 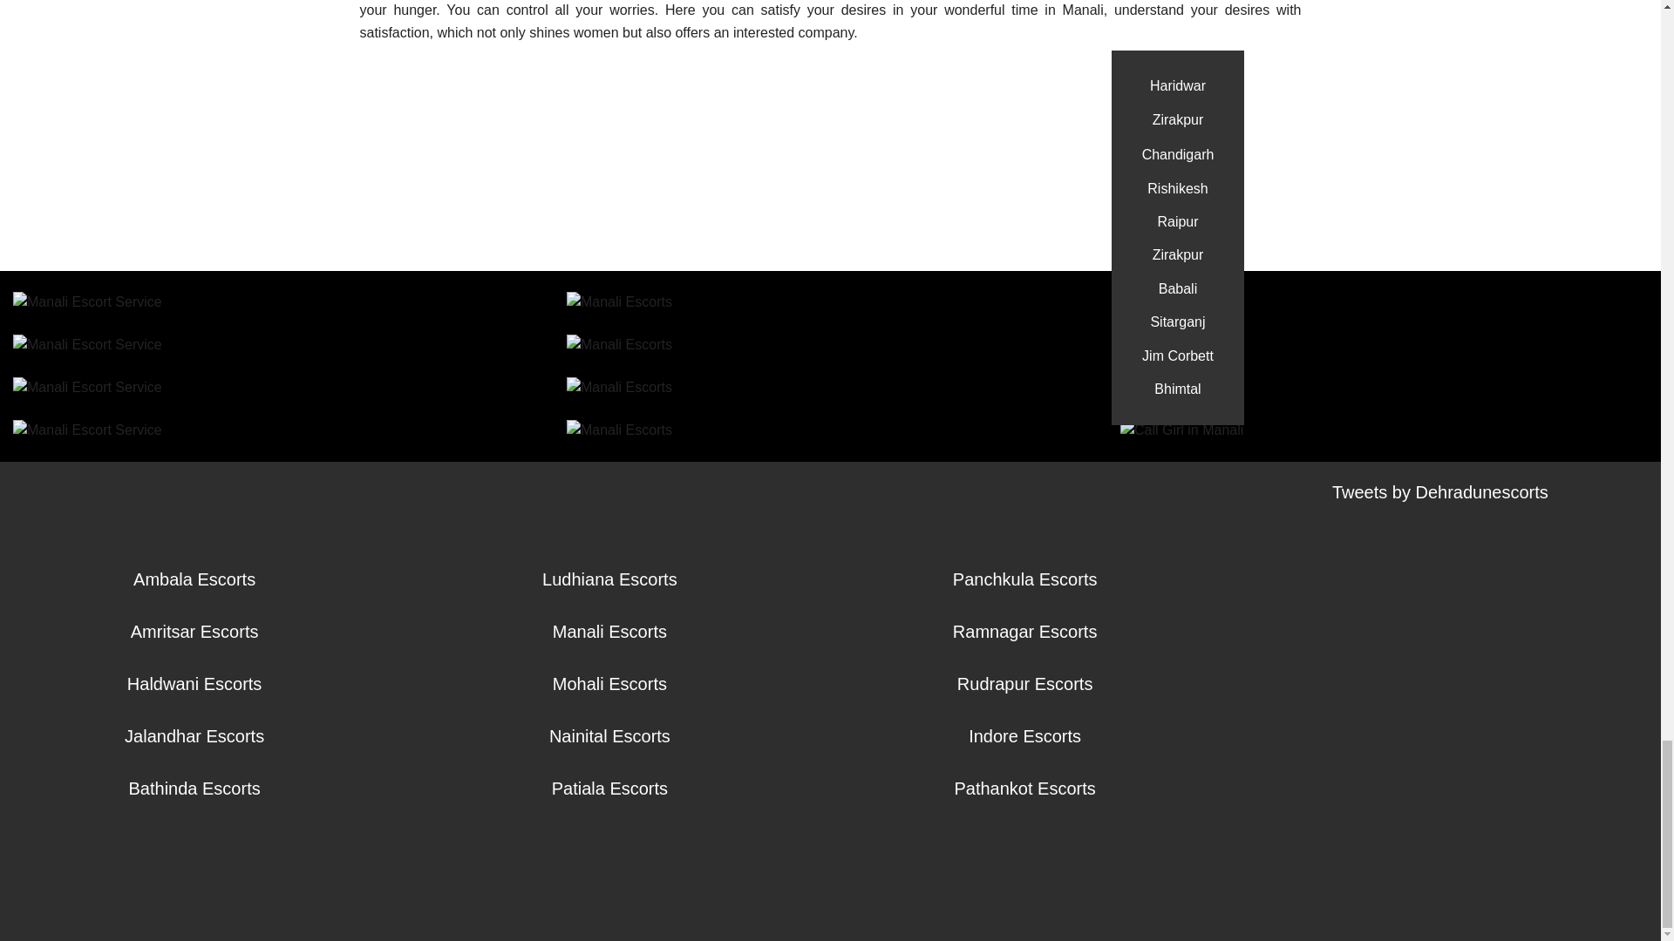 I want to click on Ramnagar Escorts, so click(x=1025, y=631).